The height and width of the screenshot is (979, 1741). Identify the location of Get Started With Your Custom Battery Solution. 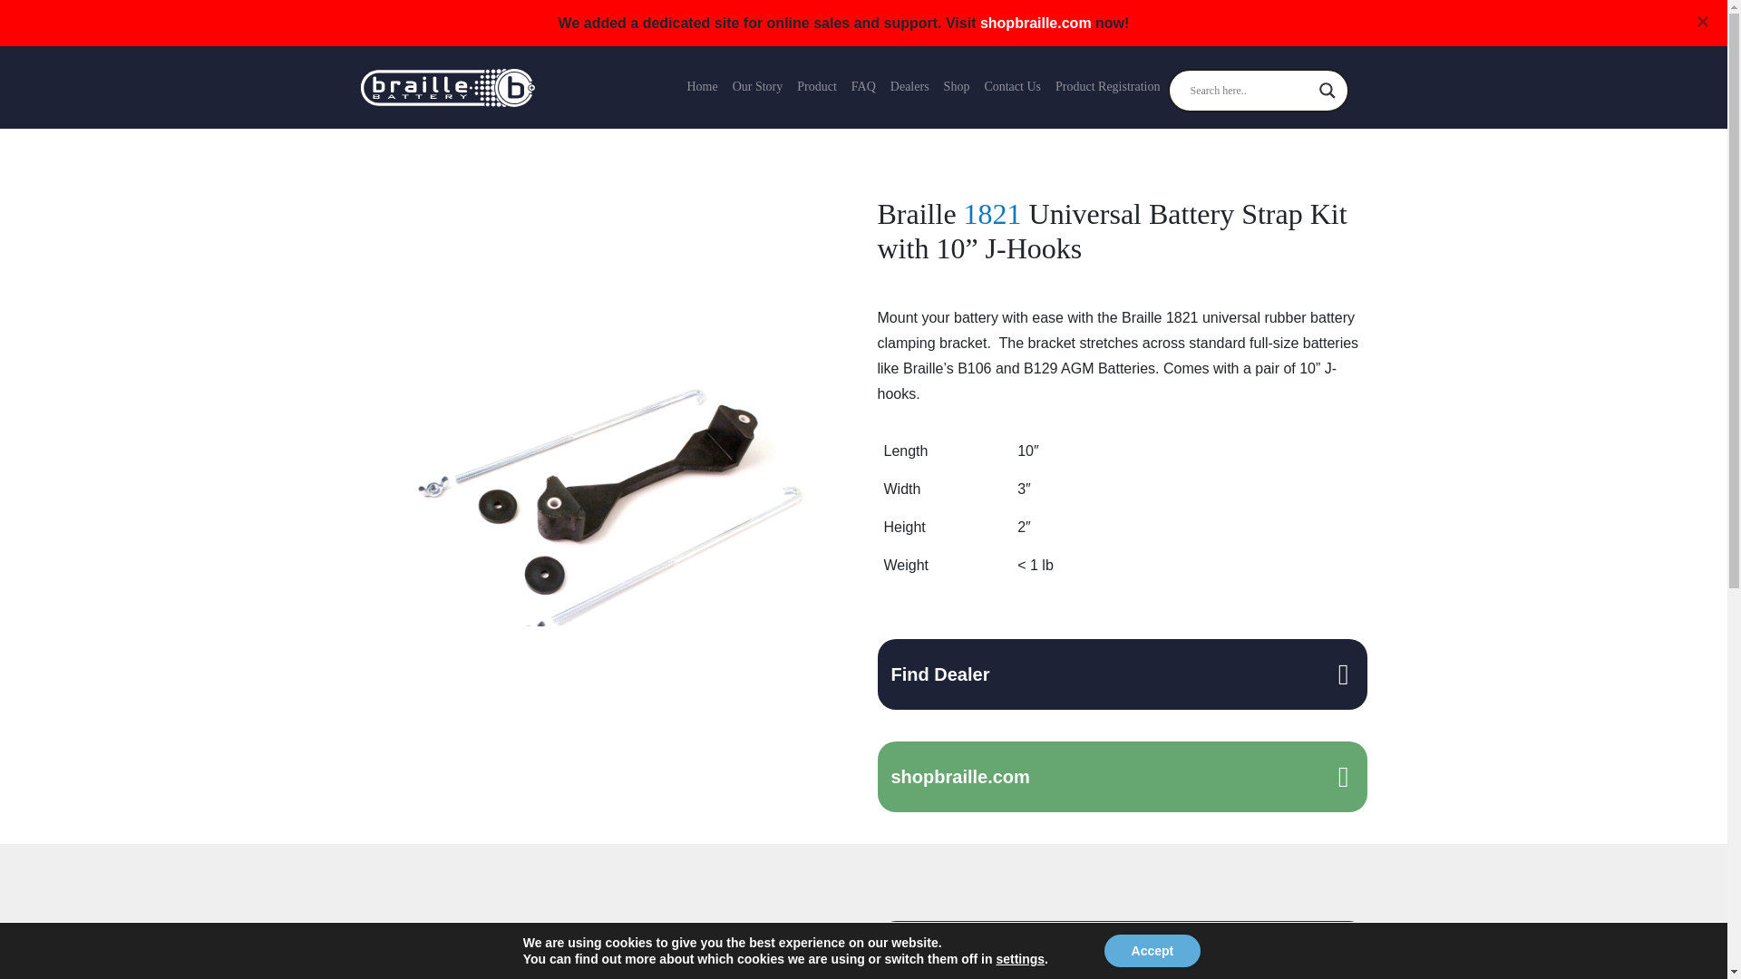
(1122, 950).